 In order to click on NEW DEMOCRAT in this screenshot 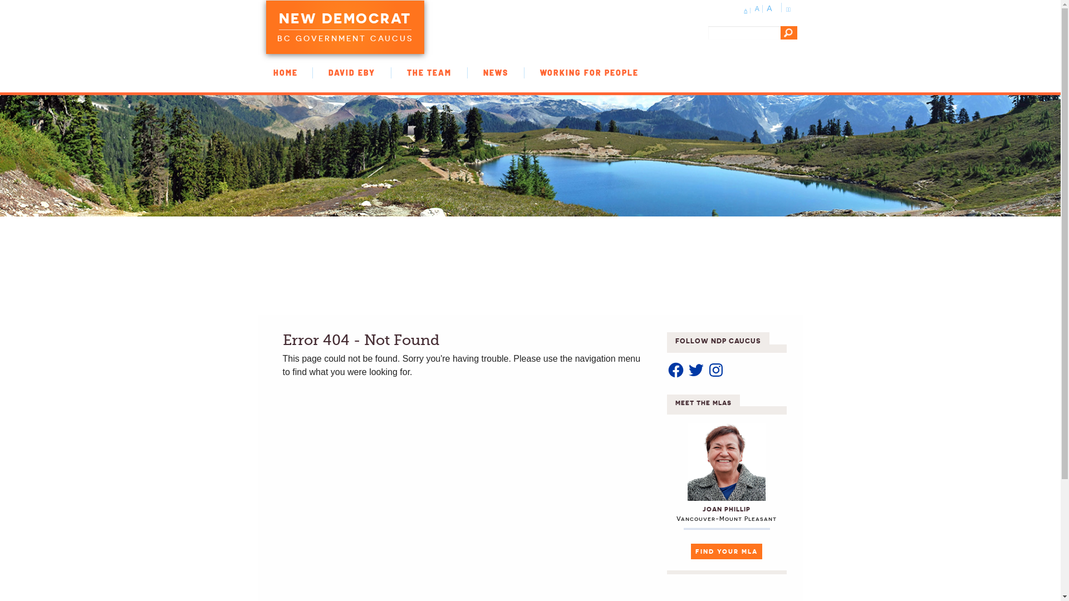, I will do `click(345, 20)`.